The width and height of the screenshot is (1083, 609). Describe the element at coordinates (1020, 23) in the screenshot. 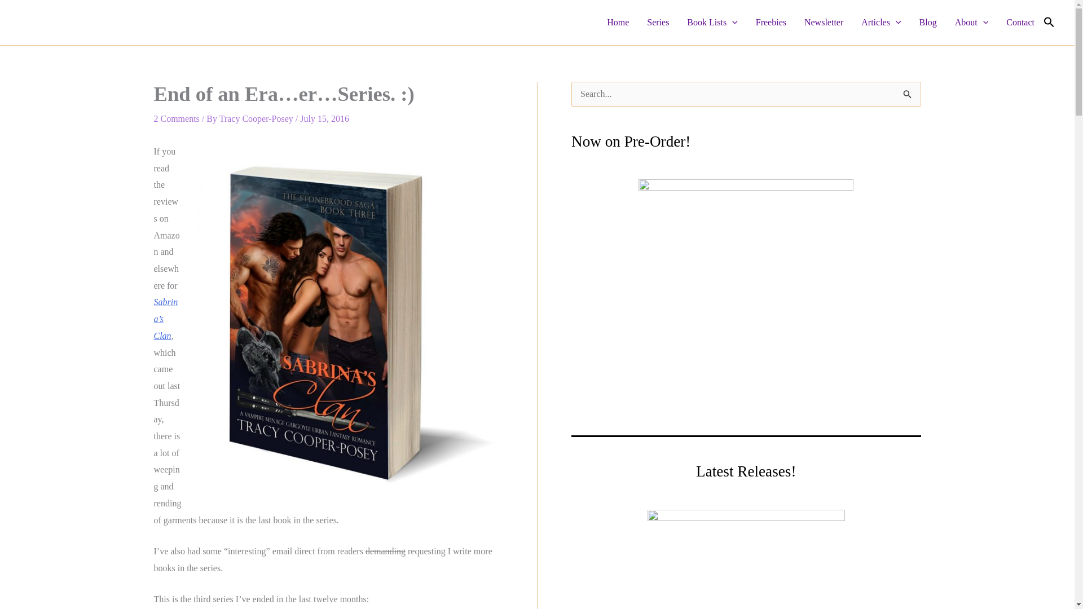

I see `Contact` at that location.